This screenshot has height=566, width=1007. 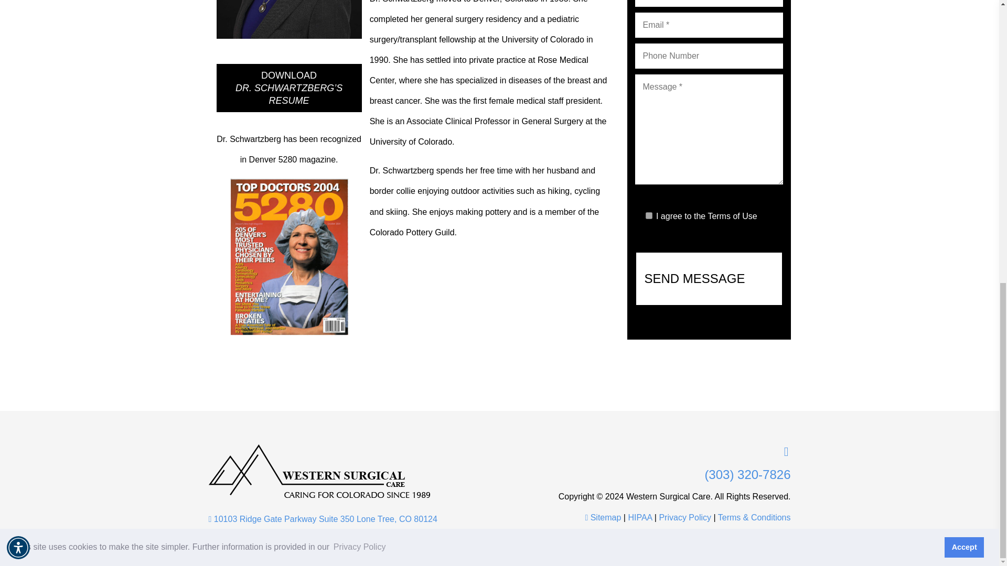 I want to click on HIPAA, so click(x=639, y=517).